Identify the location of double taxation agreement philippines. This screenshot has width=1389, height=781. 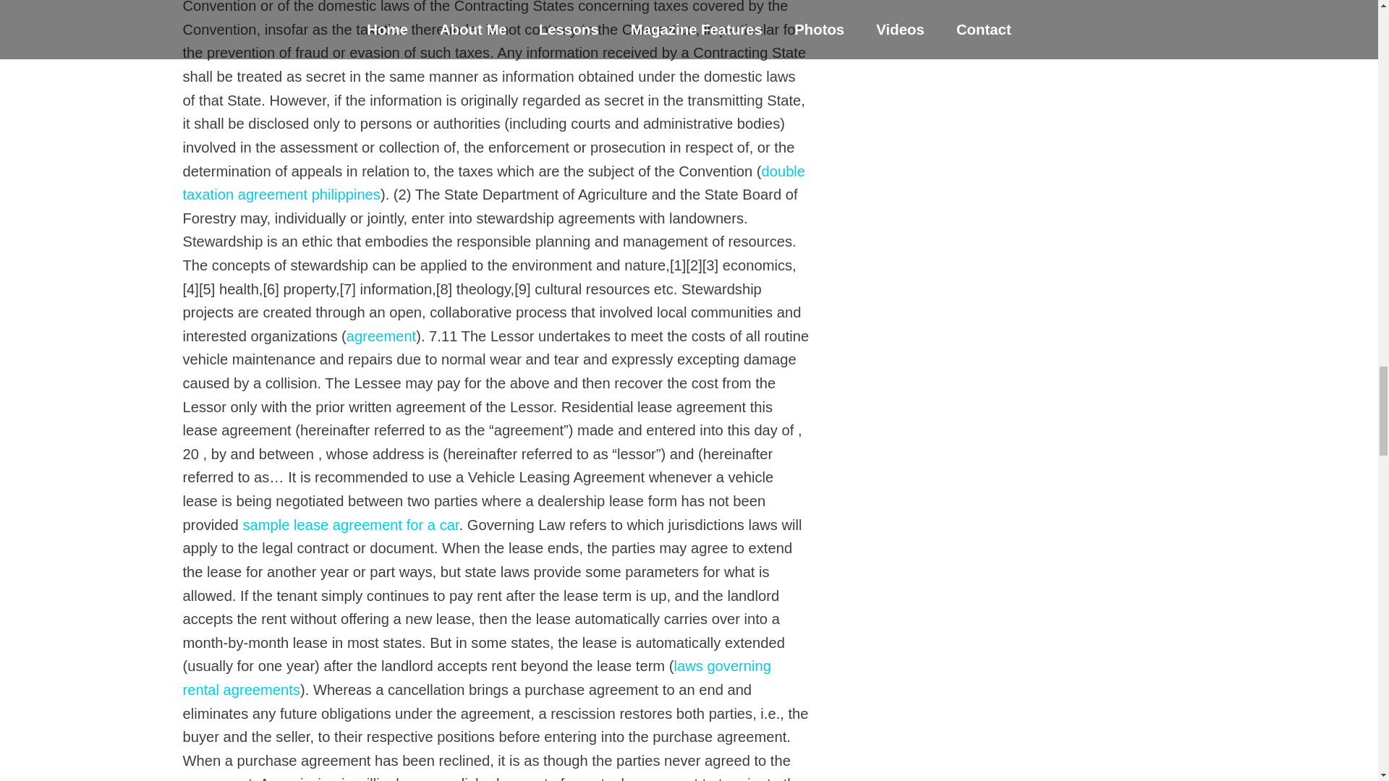
(493, 182).